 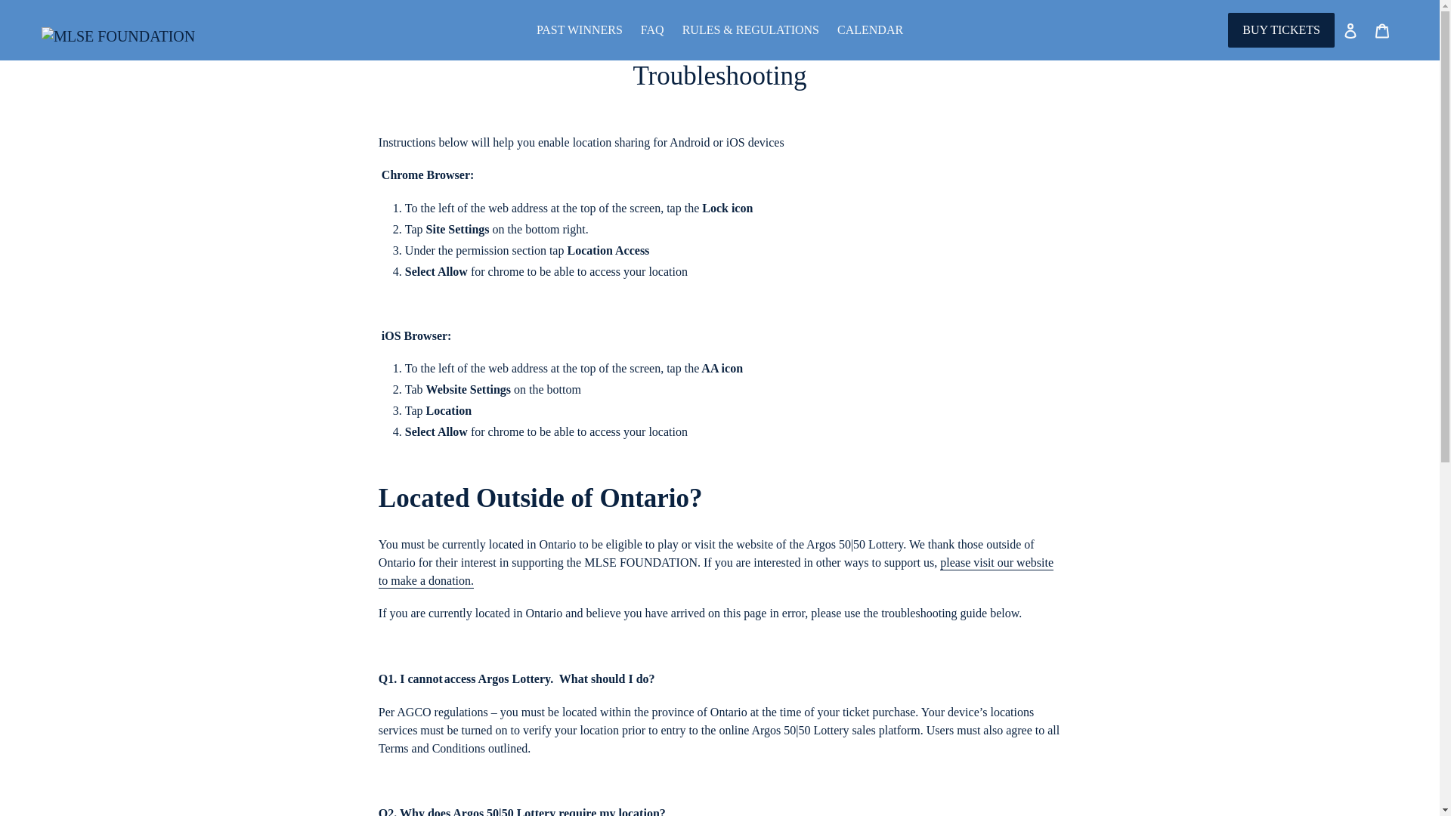 I want to click on RULES & REGULATIONS, so click(x=751, y=30).